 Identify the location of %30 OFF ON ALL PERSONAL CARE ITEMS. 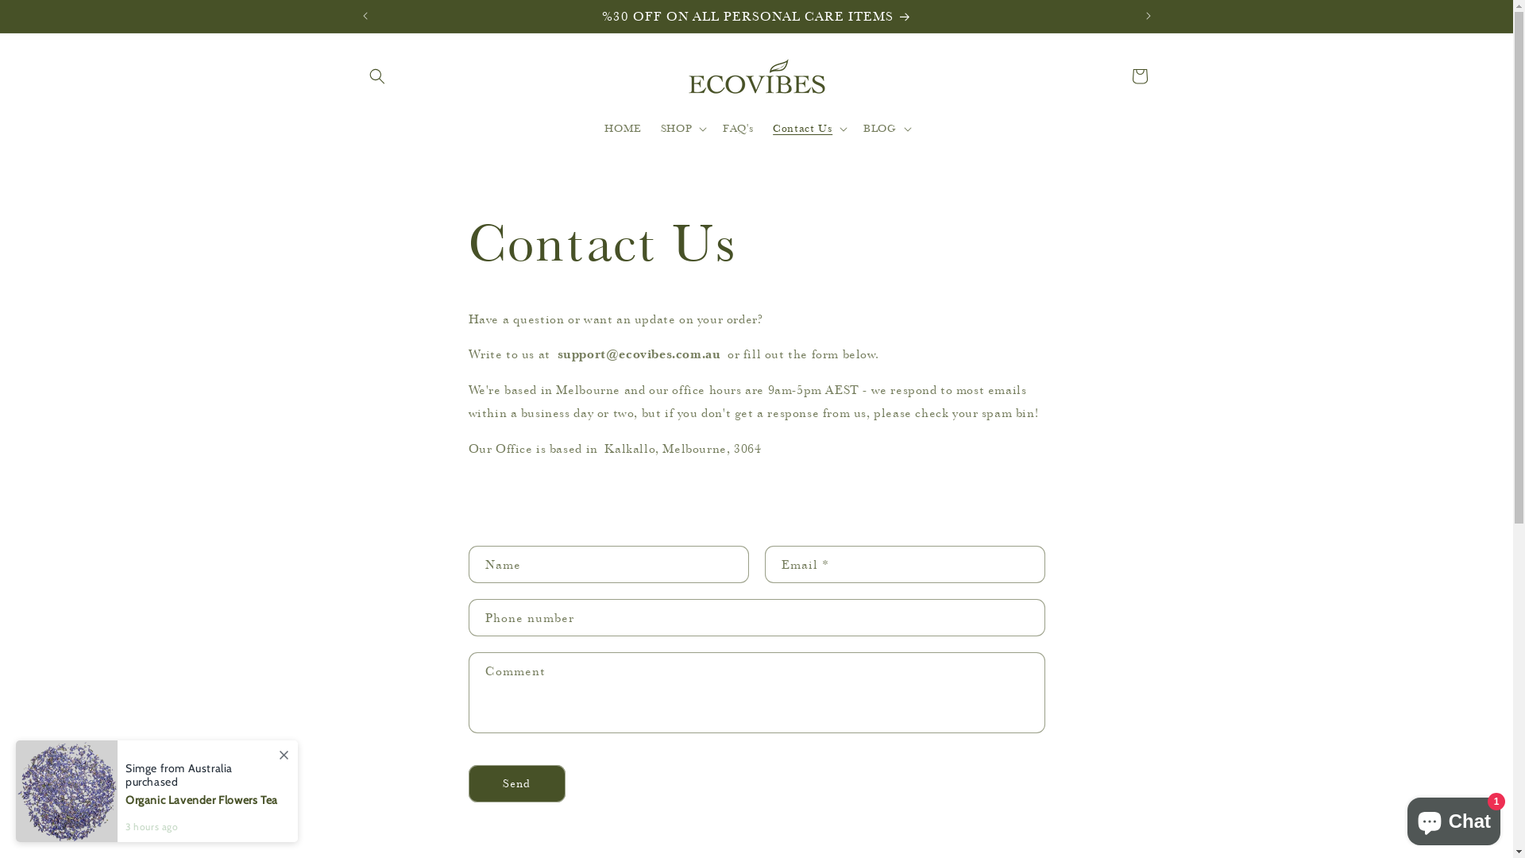
(757, 16).